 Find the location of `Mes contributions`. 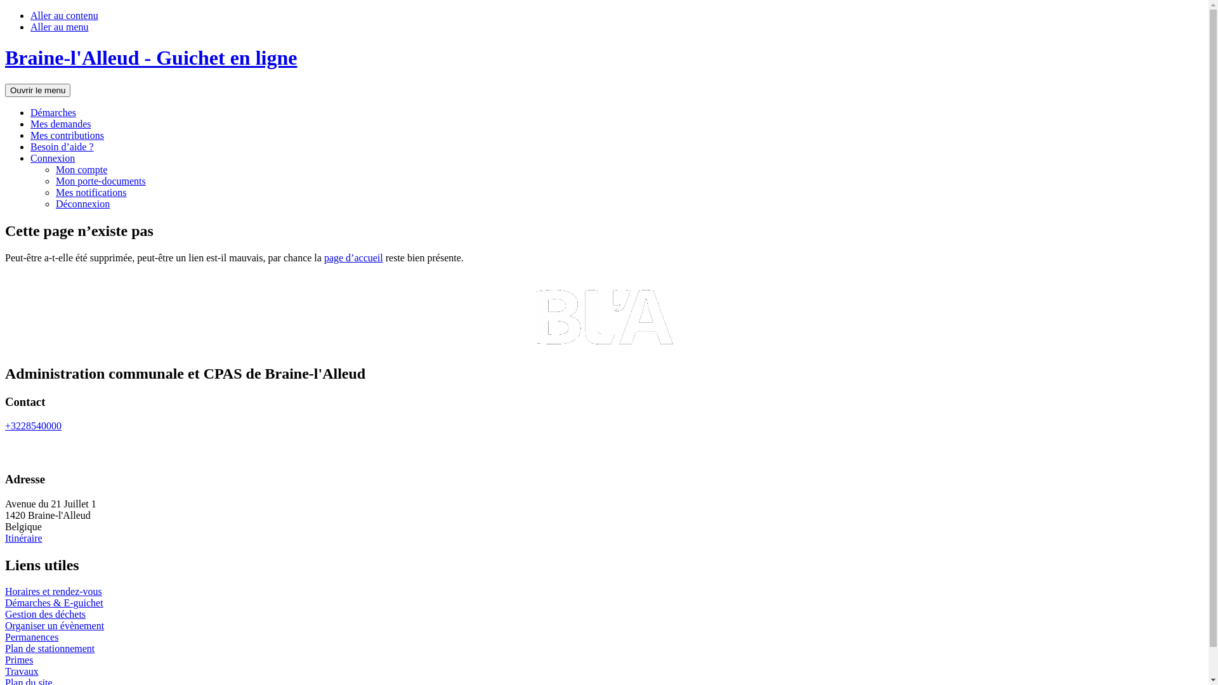

Mes contributions is located at coordinates (67, 136).